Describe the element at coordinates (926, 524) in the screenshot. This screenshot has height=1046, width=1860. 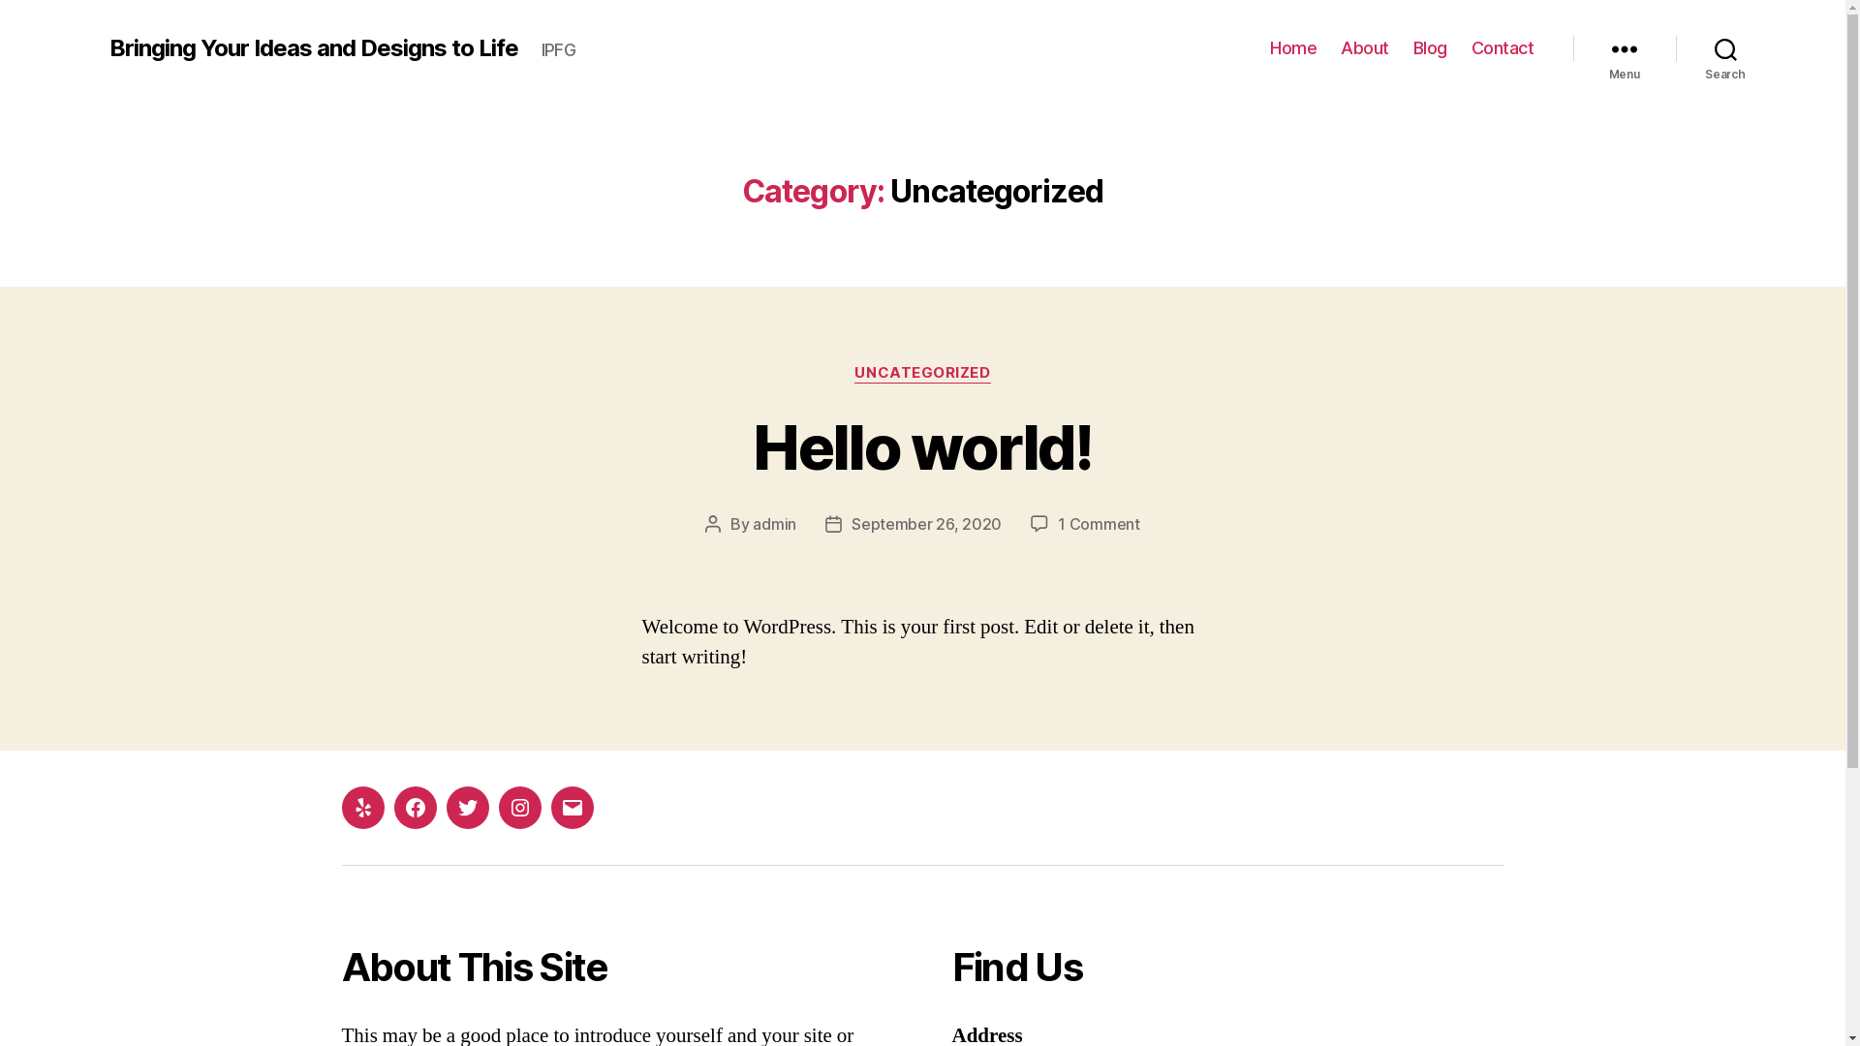
I see `September 26, 2020` at that location.